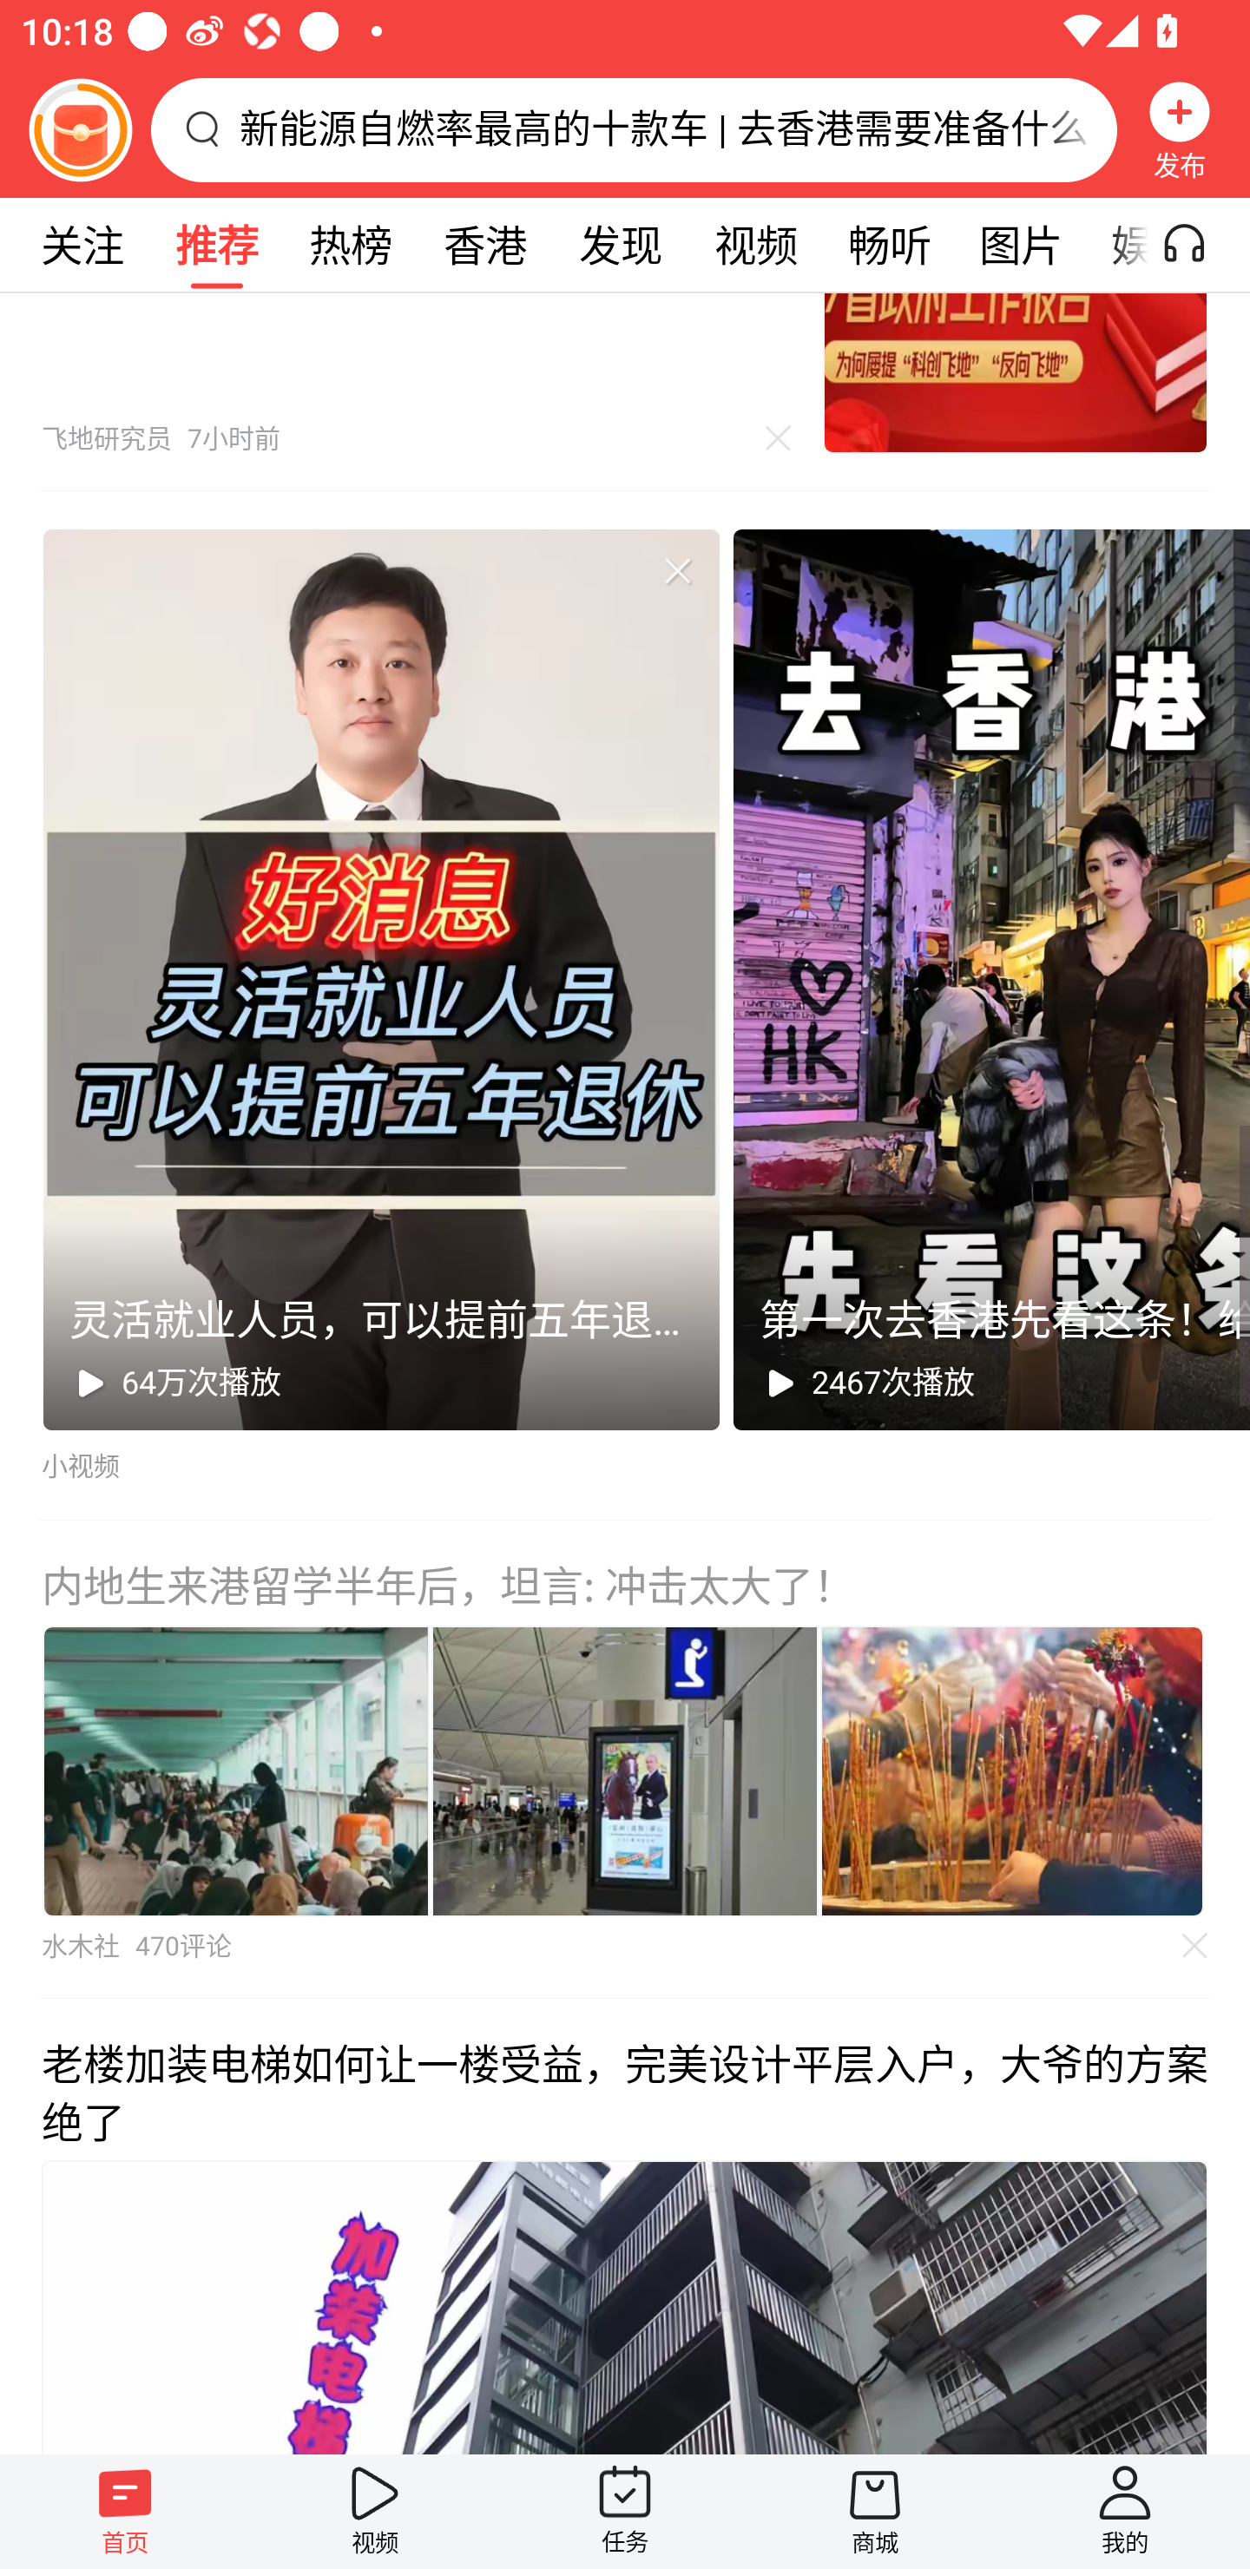 The image size is (1250, 2569). I want to click on 图片, so click(1021, 245).